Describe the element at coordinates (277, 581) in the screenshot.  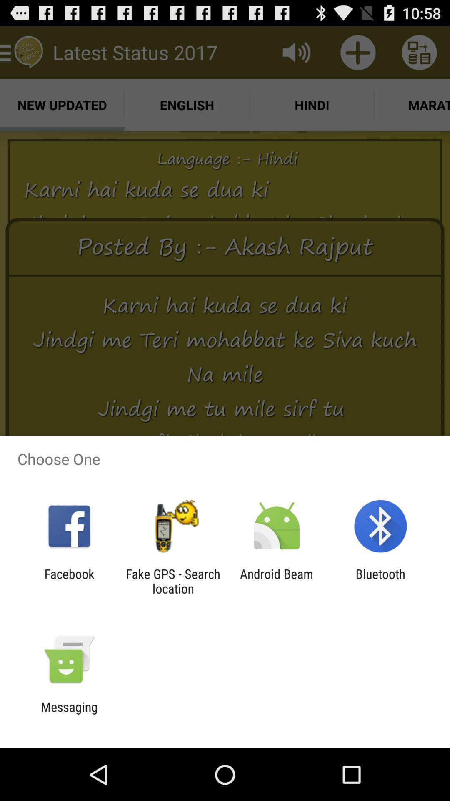
I see `open app next to bluetooth item` at that location.